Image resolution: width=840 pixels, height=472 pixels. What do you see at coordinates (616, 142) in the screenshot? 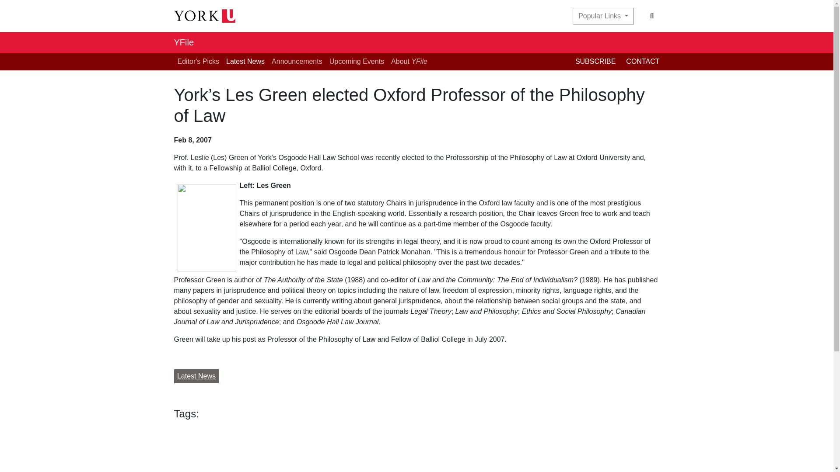
I see `Twitter` at bounding box center [616, 142].